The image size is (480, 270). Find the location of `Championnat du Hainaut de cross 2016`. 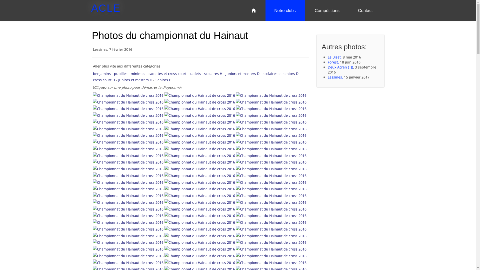

Championnat du Hainaut de cross 2016 is located at coordinates (271, 242).